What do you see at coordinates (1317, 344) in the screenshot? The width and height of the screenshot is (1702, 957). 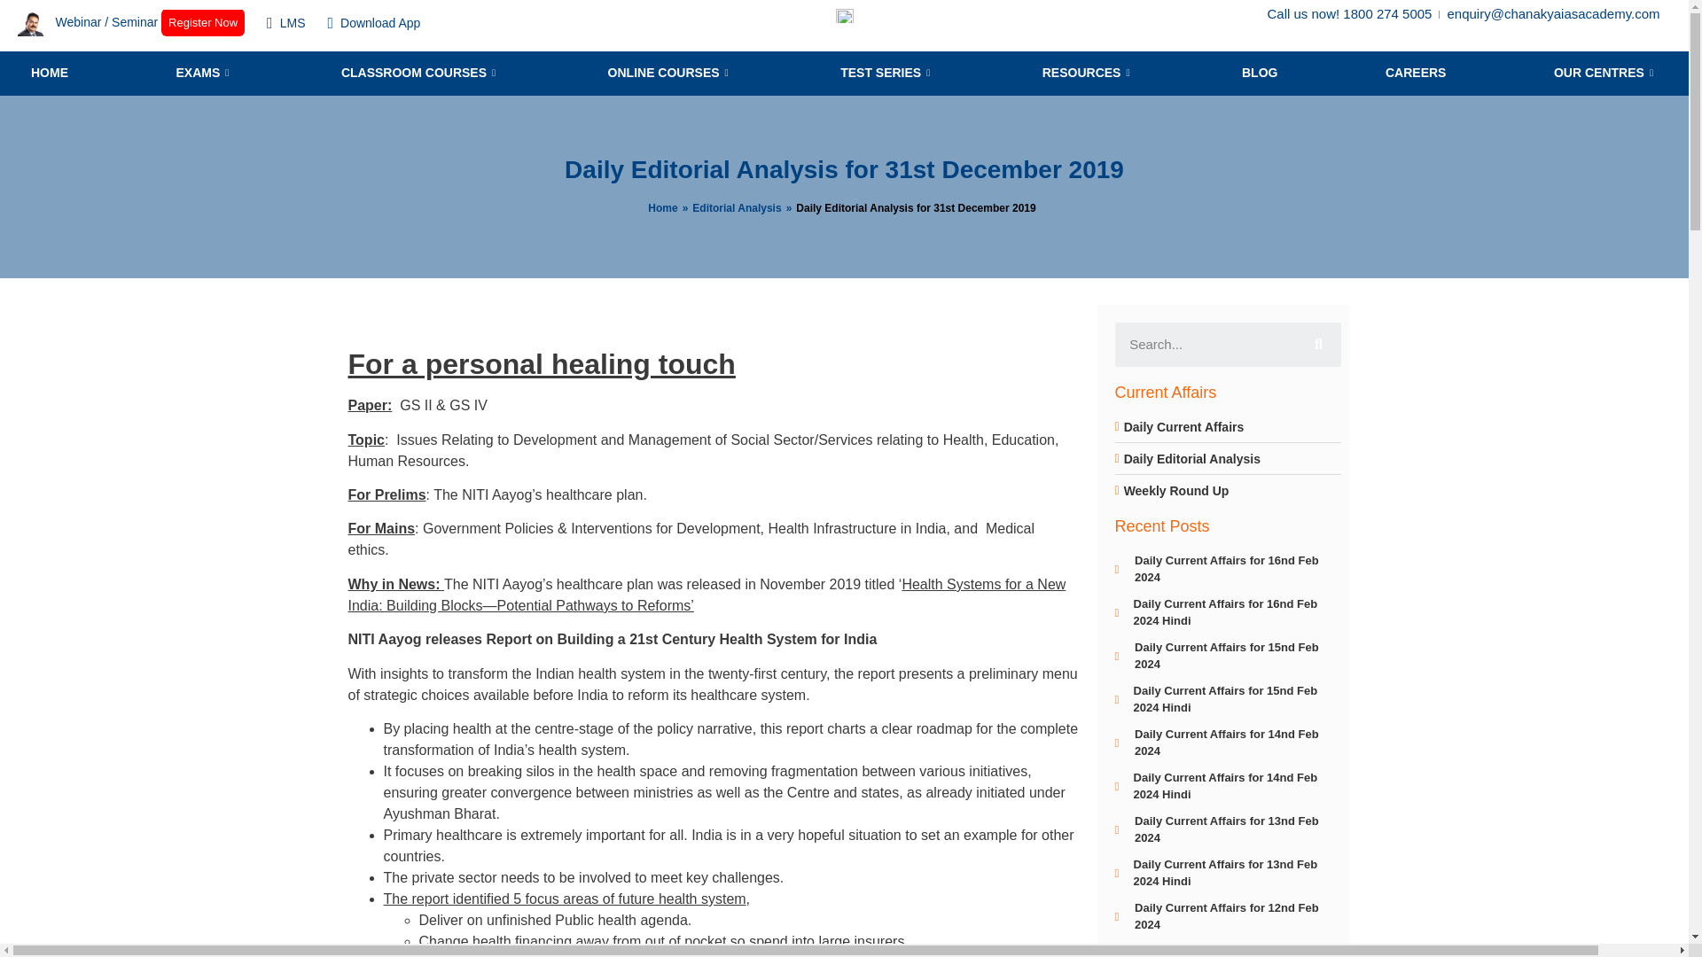 I see `Search` at bounding box center [1317, 344].